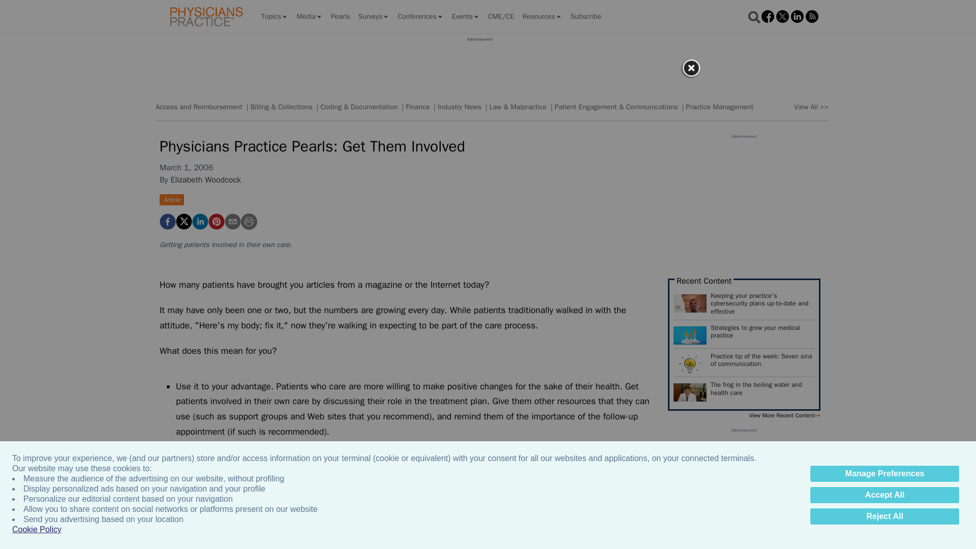 This screenshot has width=976, height=549. I want to click on Subscribe, so click(586, 16).